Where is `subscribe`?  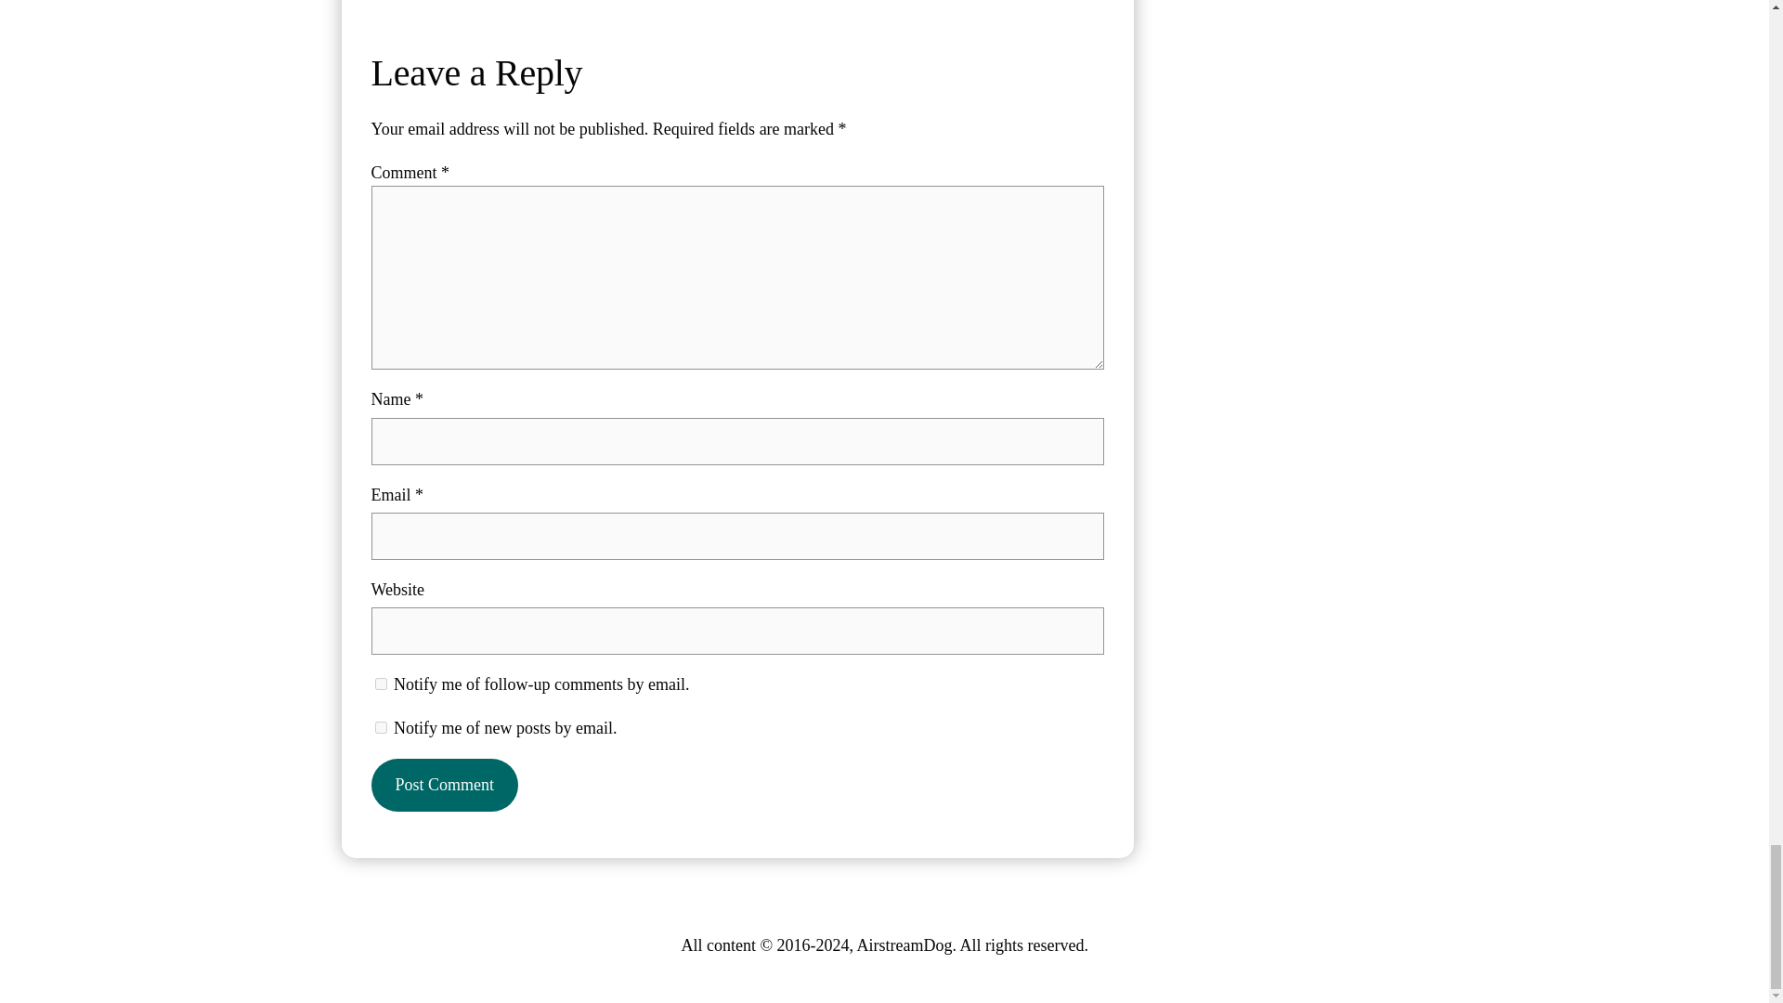
subscribe is located at coordinates (381, 726).